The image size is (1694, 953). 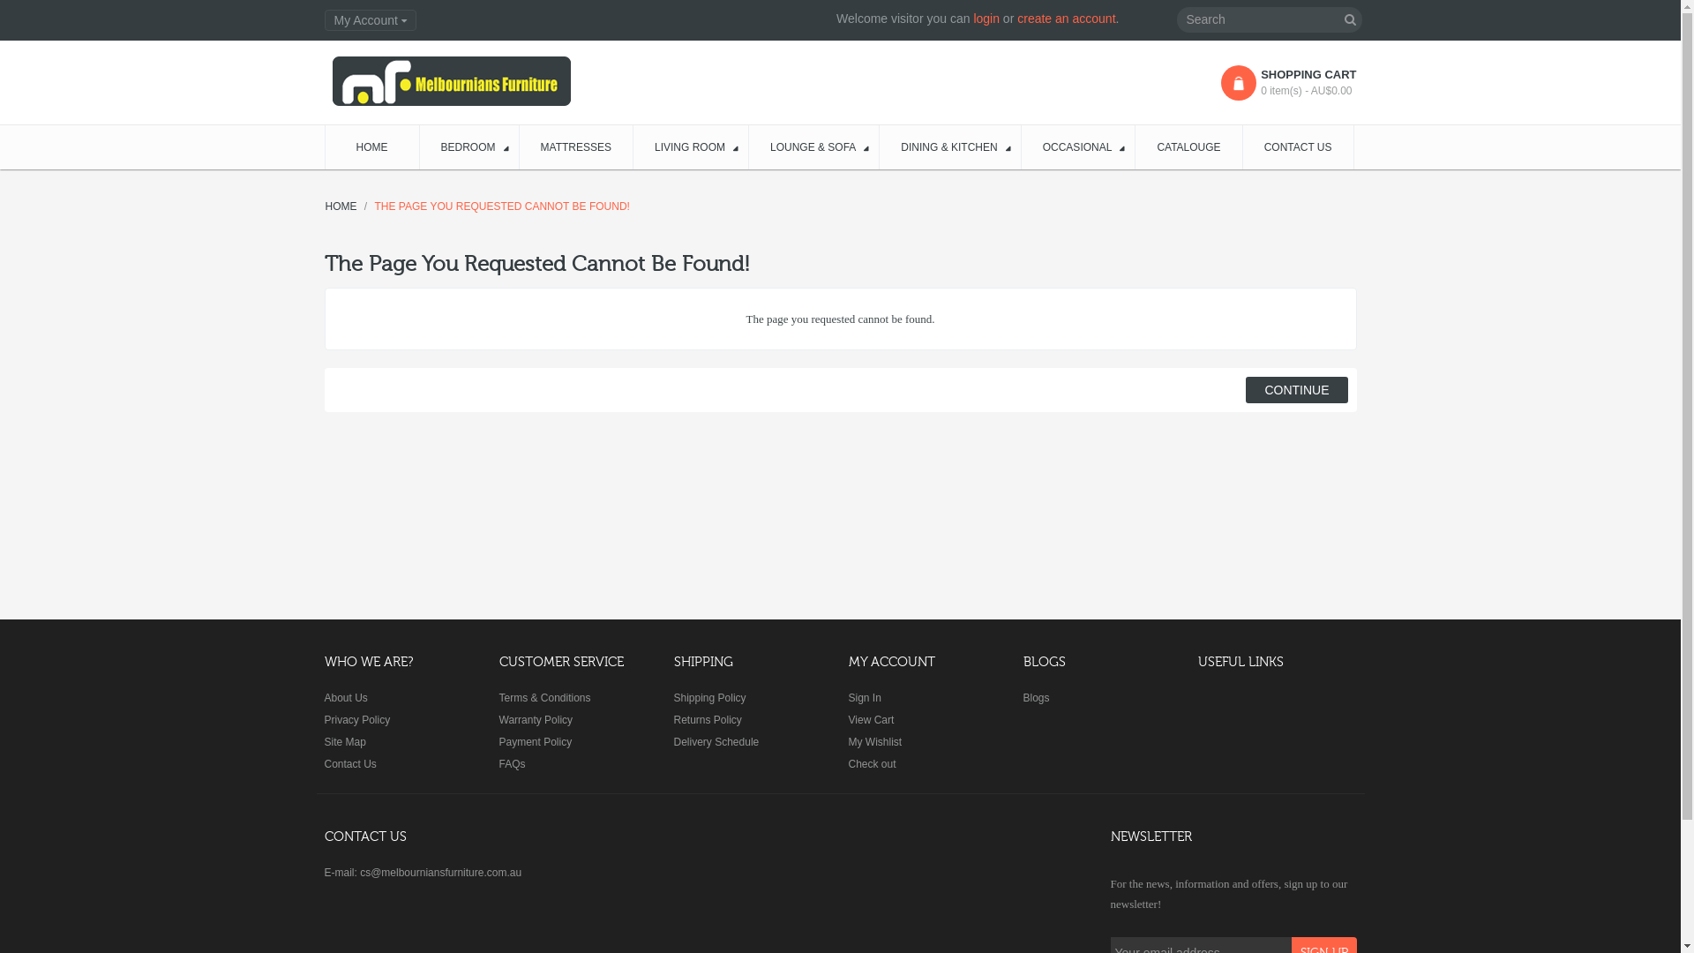 What do you see at coordinates (1300, 92) in the screenshot?
I see `0 item(s) - AU$0.00` at bounding box center [1300, 92].